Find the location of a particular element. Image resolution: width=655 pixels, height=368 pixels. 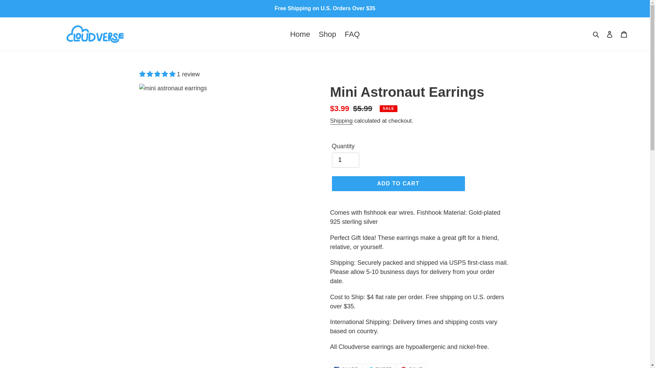

Search is located at coordinates (379, 366).